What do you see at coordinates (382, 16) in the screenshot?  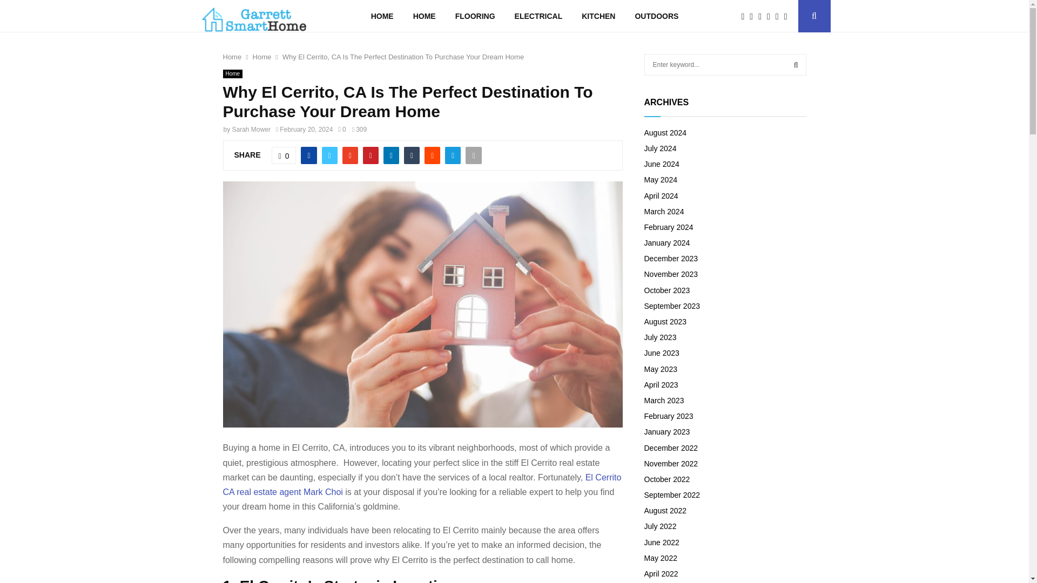 I see `HOME` at bounding box center [382, 16].